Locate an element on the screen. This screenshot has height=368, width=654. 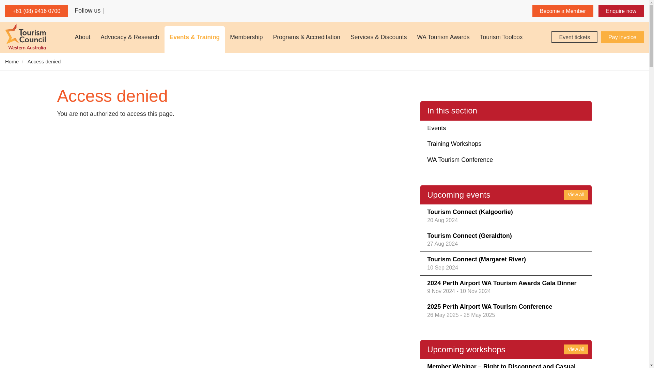
Become a Member is located at coordinates (563, 11).